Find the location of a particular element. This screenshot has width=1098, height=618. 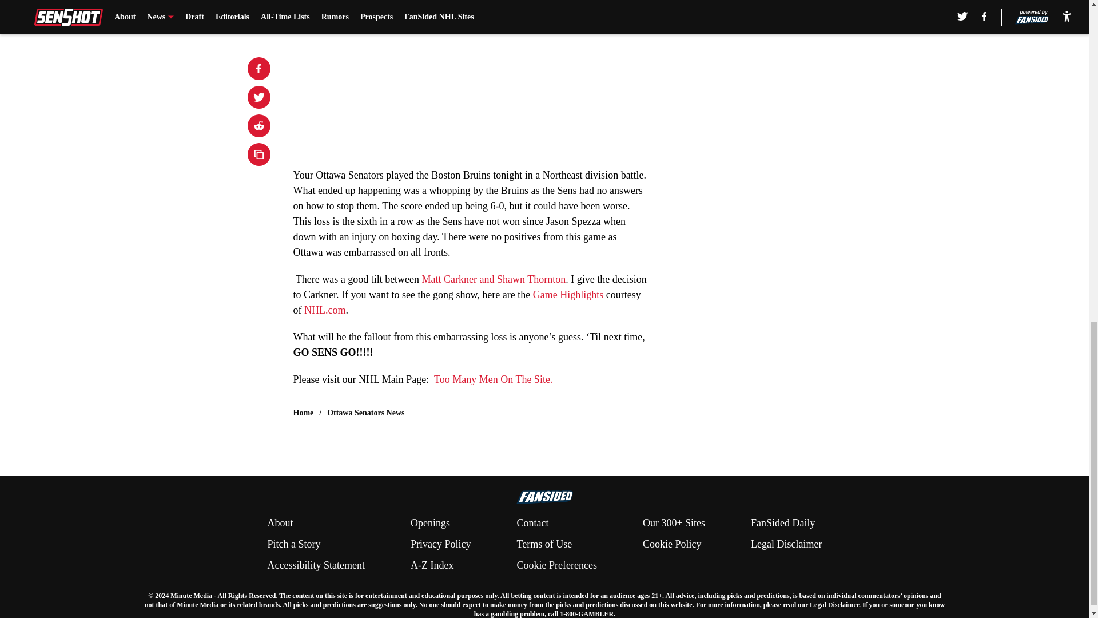

Game Highlights is located at coordinates (568, 294).